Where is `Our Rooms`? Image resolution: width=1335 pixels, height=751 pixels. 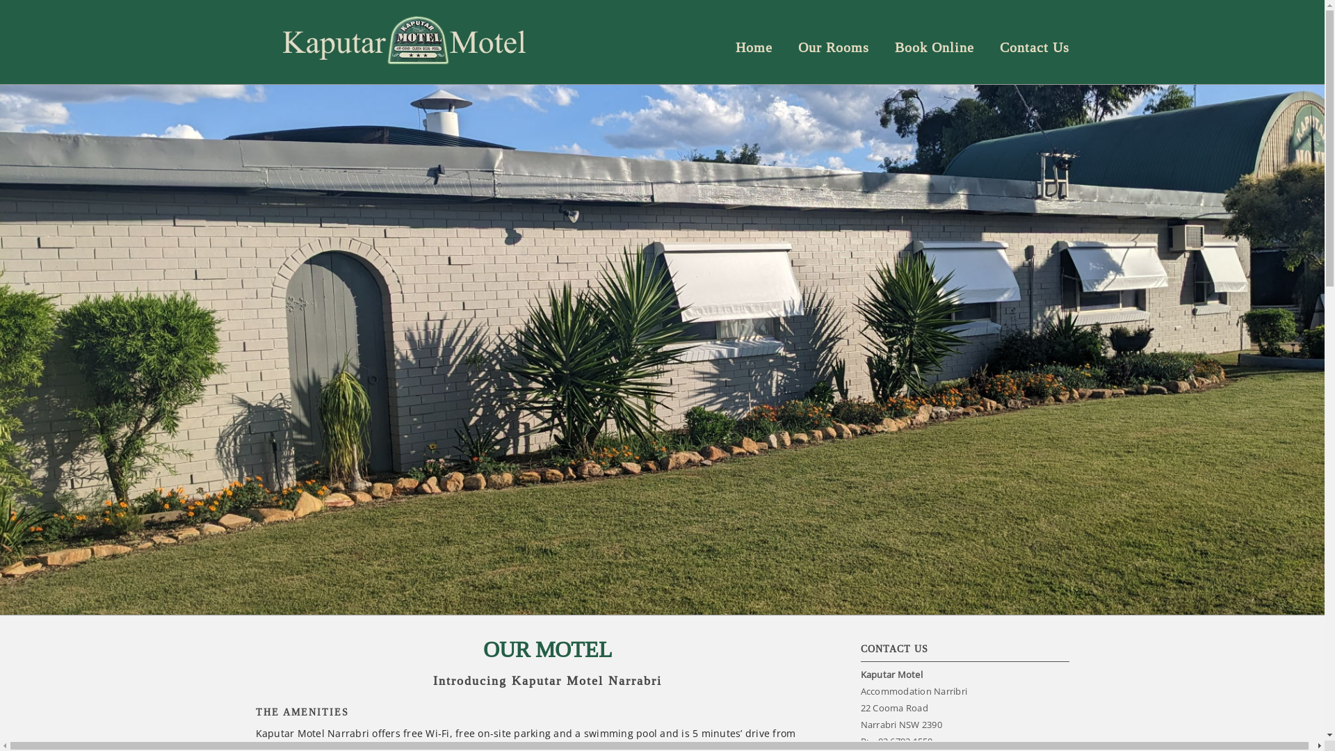
Our Rooms is located at coordinates (834, 48).